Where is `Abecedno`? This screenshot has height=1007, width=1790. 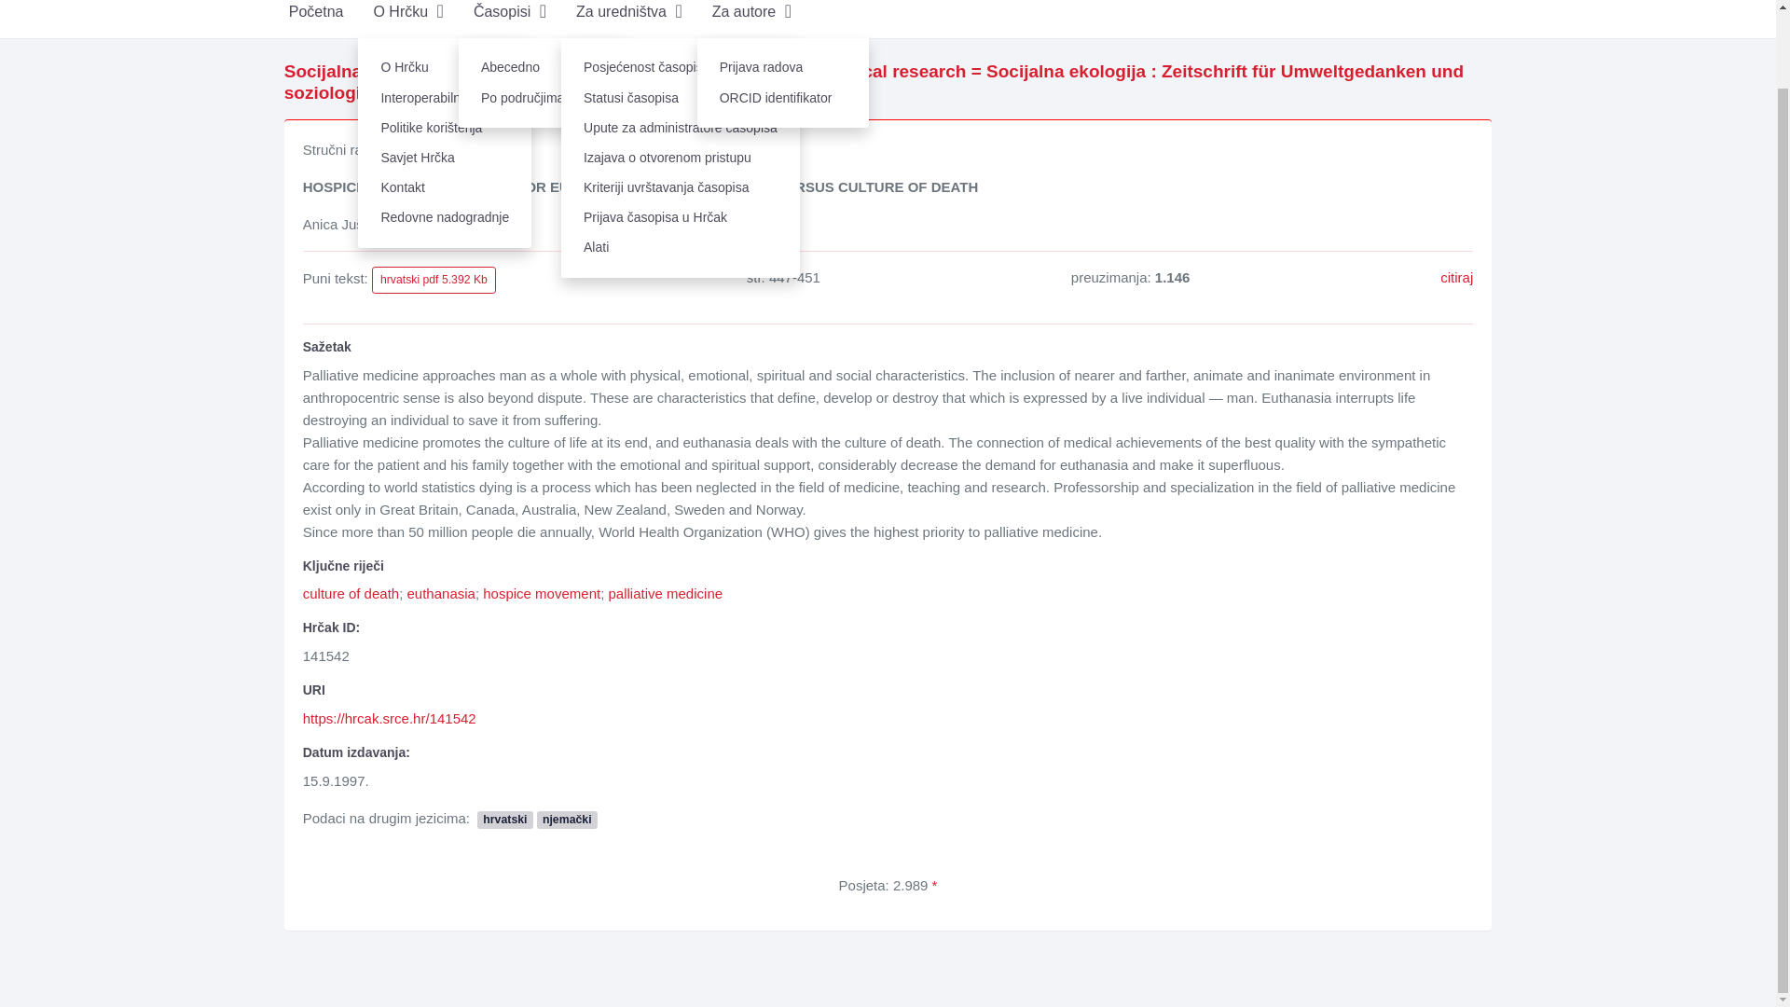 Abecedno is located at coordinates (544, 67).